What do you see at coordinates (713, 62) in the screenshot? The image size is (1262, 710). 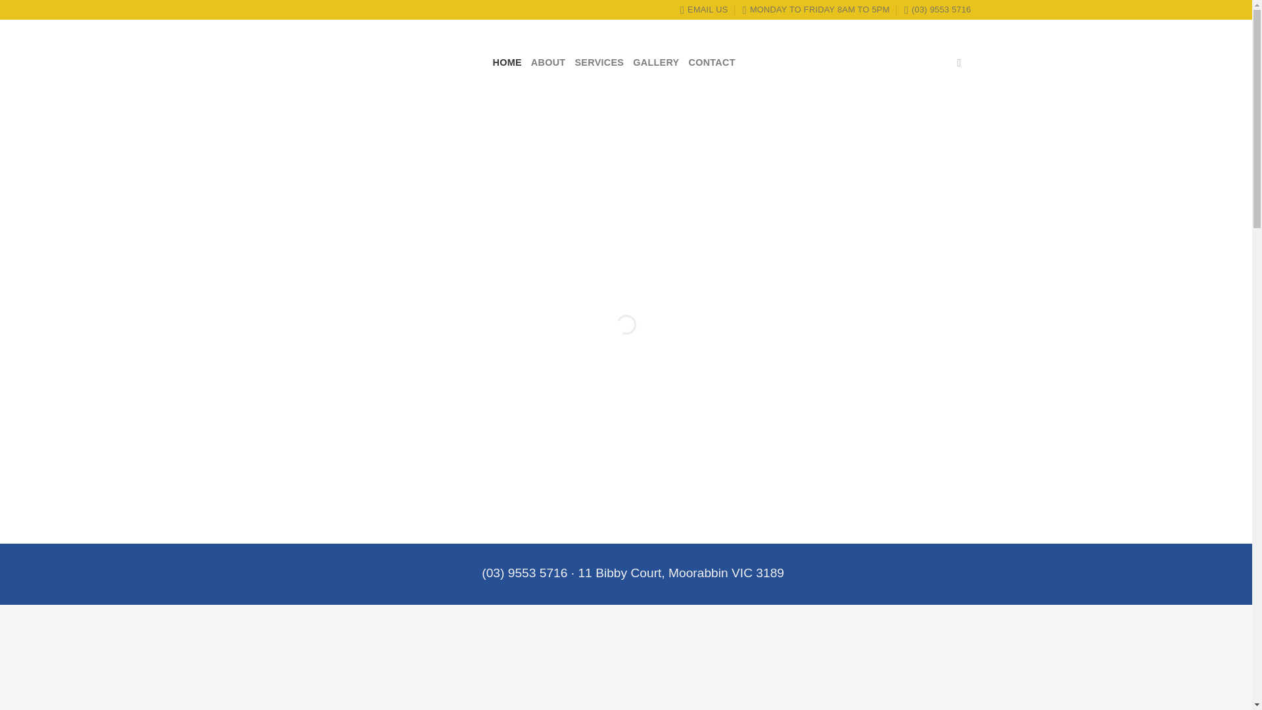 I see `CONTACT` at bounding box center [713, 62].